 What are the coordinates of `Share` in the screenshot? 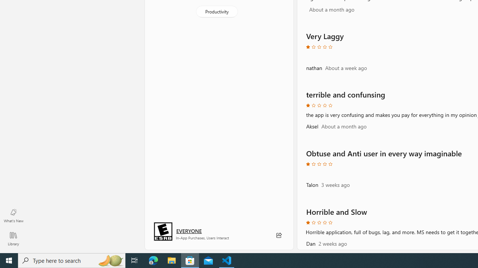 It's located at (279, 235).